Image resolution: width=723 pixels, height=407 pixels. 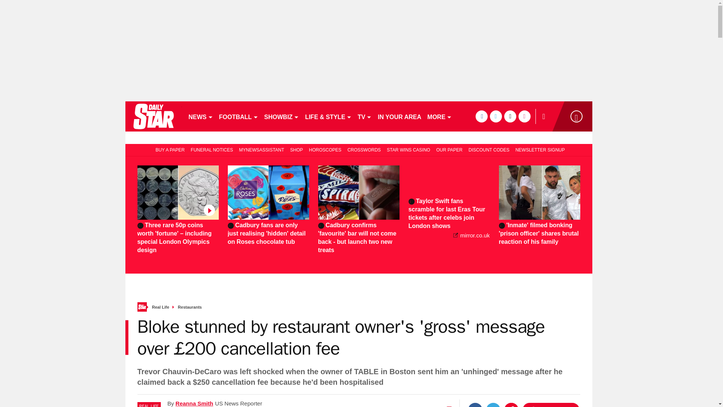 I want to click on FOOTBALL, so click(x=239, y=116).